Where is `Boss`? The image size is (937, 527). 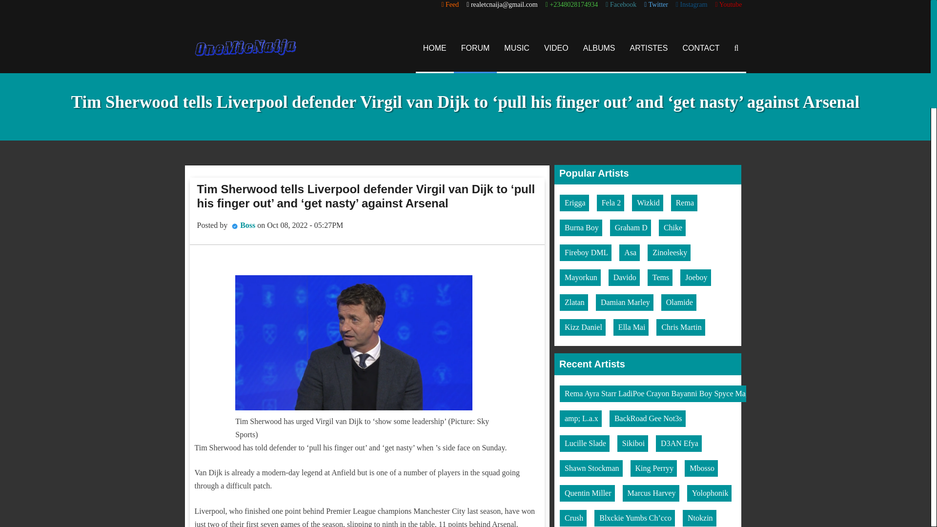
Boss is located at coordinates (247, 224).